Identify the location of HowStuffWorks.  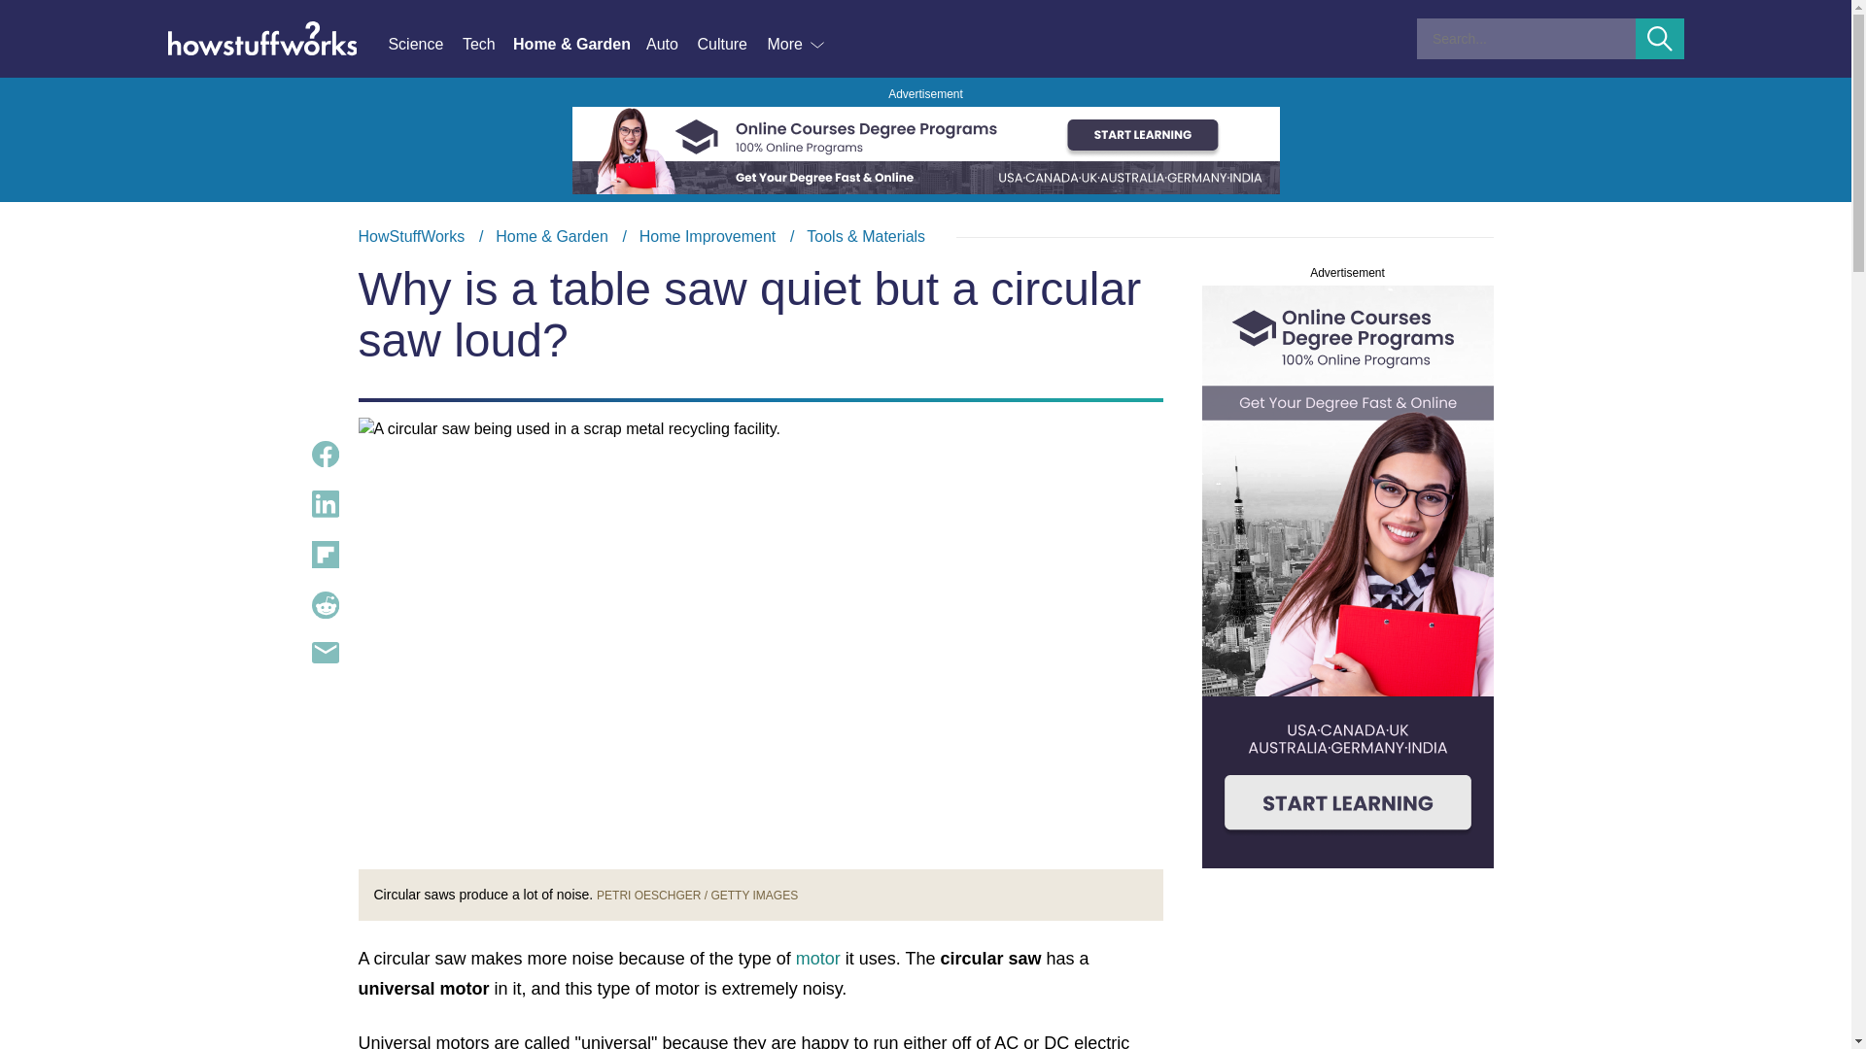
(411, 236).